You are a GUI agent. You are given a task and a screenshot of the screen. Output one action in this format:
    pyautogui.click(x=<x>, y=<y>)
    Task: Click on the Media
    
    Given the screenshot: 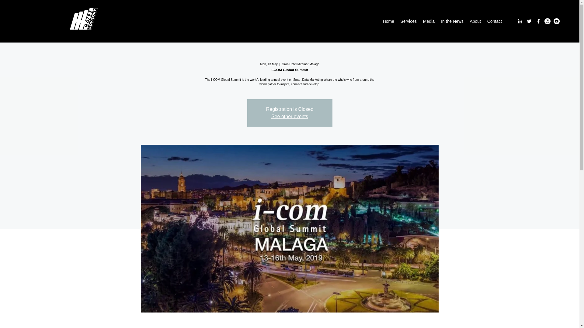 What is the action you would take?
    pyautogui.click(x=429, y=21)
    